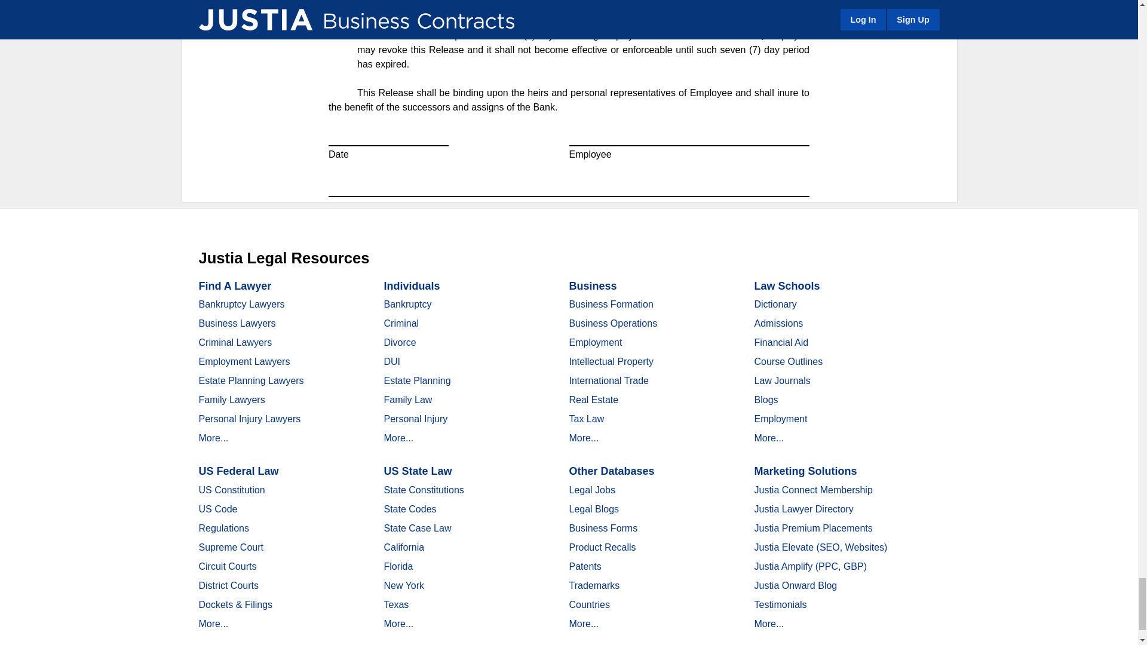 This screenshot has height=645, width=1147. I want to click on Estate Planning Lawyers, so click(251, 380).